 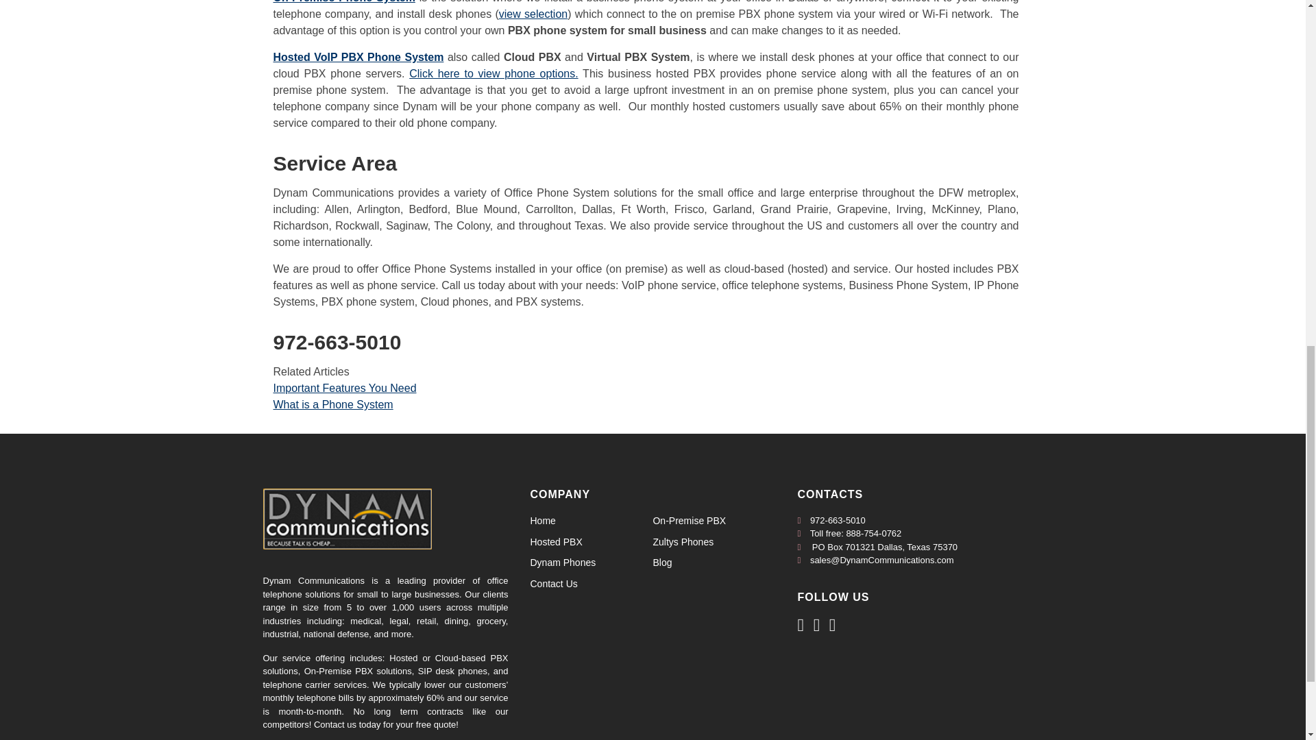 I want to click on Contact Us, so click(x=554, y=583).